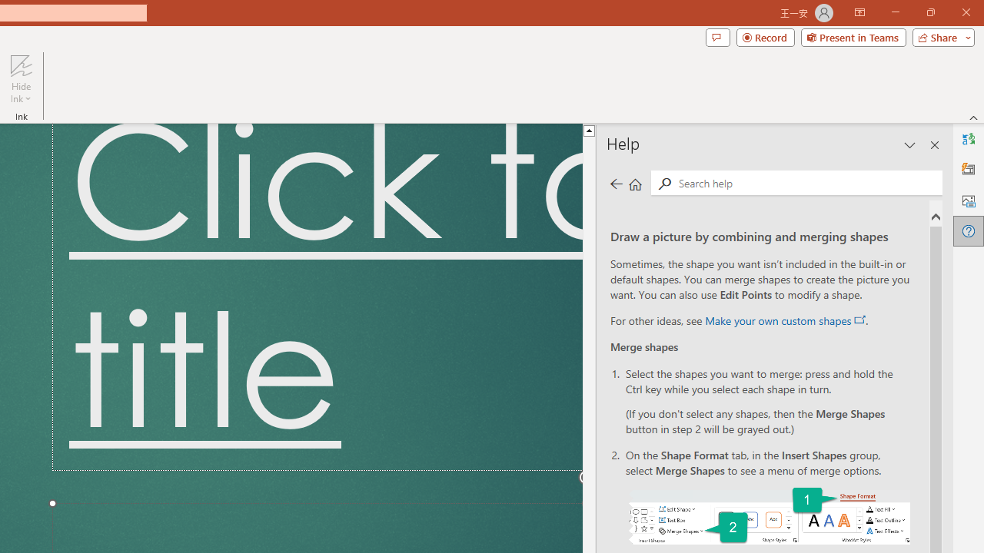  I want to click on Previous page, so click(616, 183).